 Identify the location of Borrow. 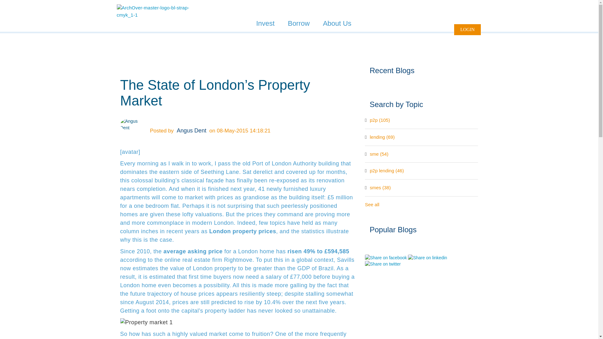
(299, 23).